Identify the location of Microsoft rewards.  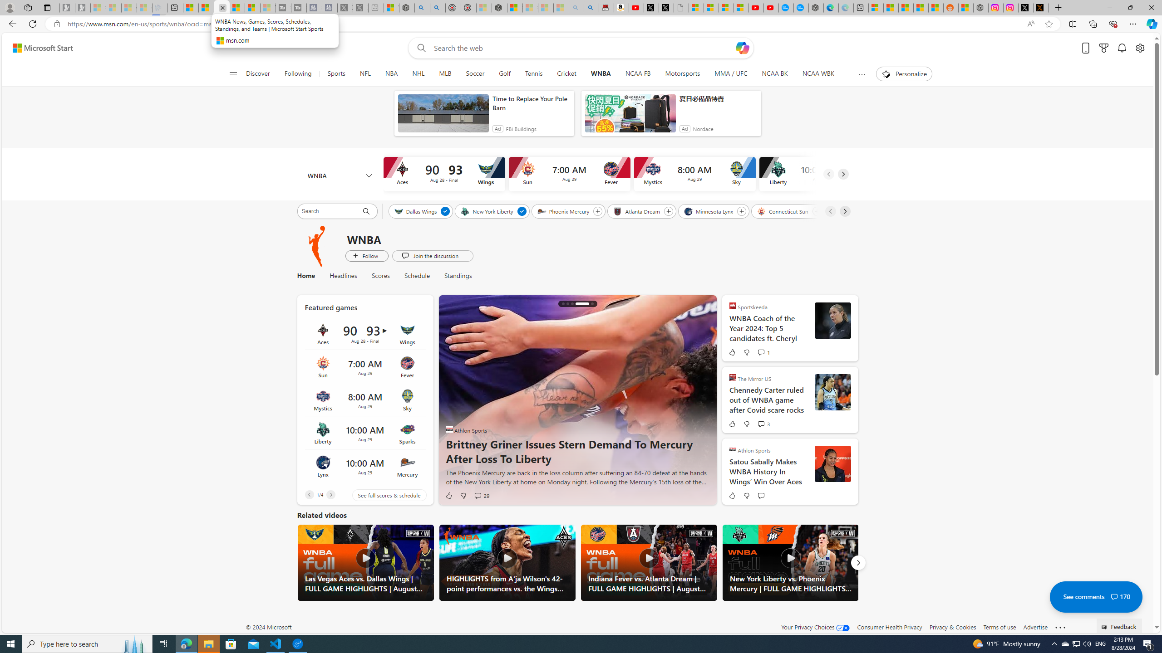
(1104, 48).